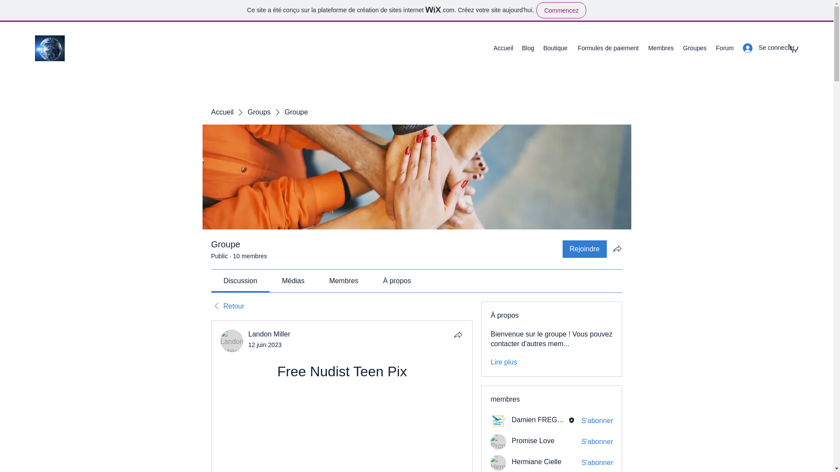  Describe the element at coordinates (584, 249) in the screenshot. I see `Rejoindre` at that location.